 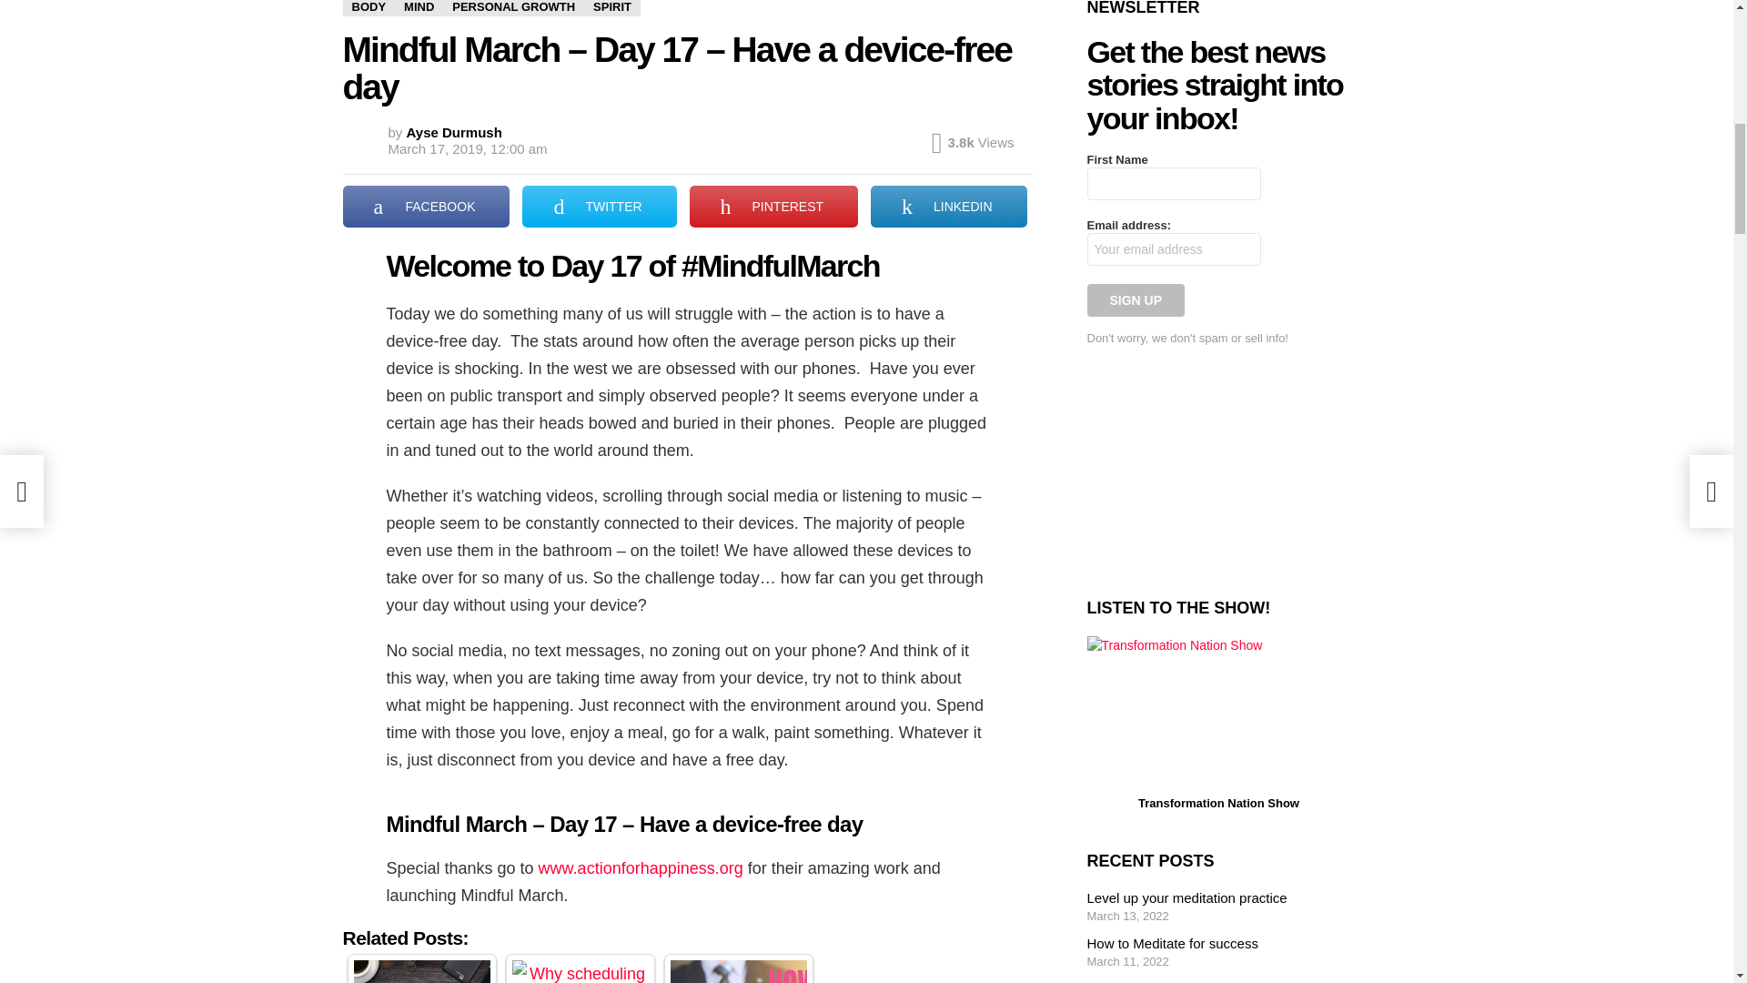 I want to click on www.actionforhappiness.org, so click(x=641, y=868).